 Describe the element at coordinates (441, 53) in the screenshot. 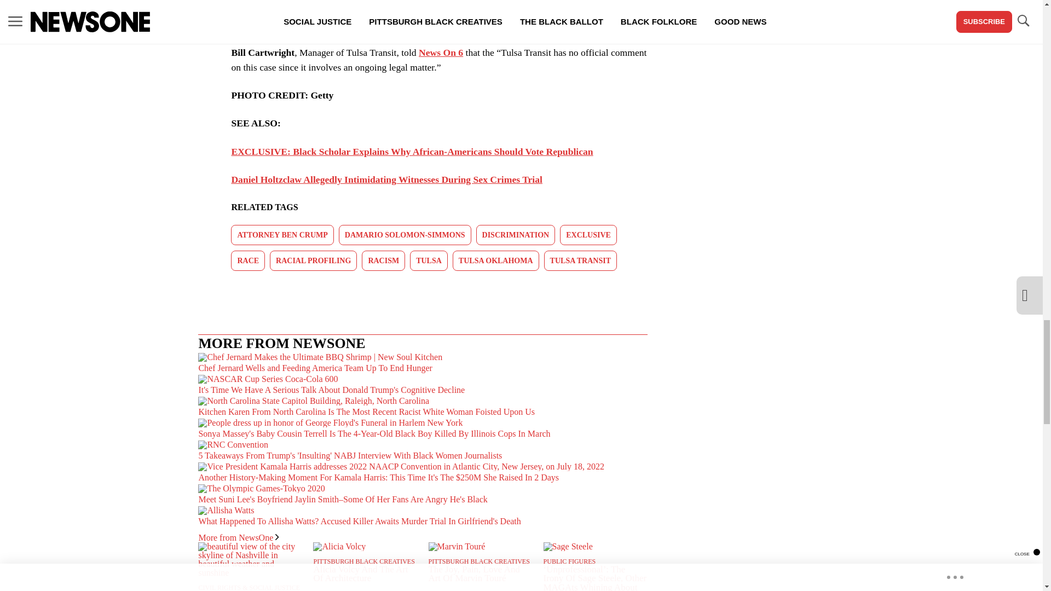

I see `News On 6` at that location.